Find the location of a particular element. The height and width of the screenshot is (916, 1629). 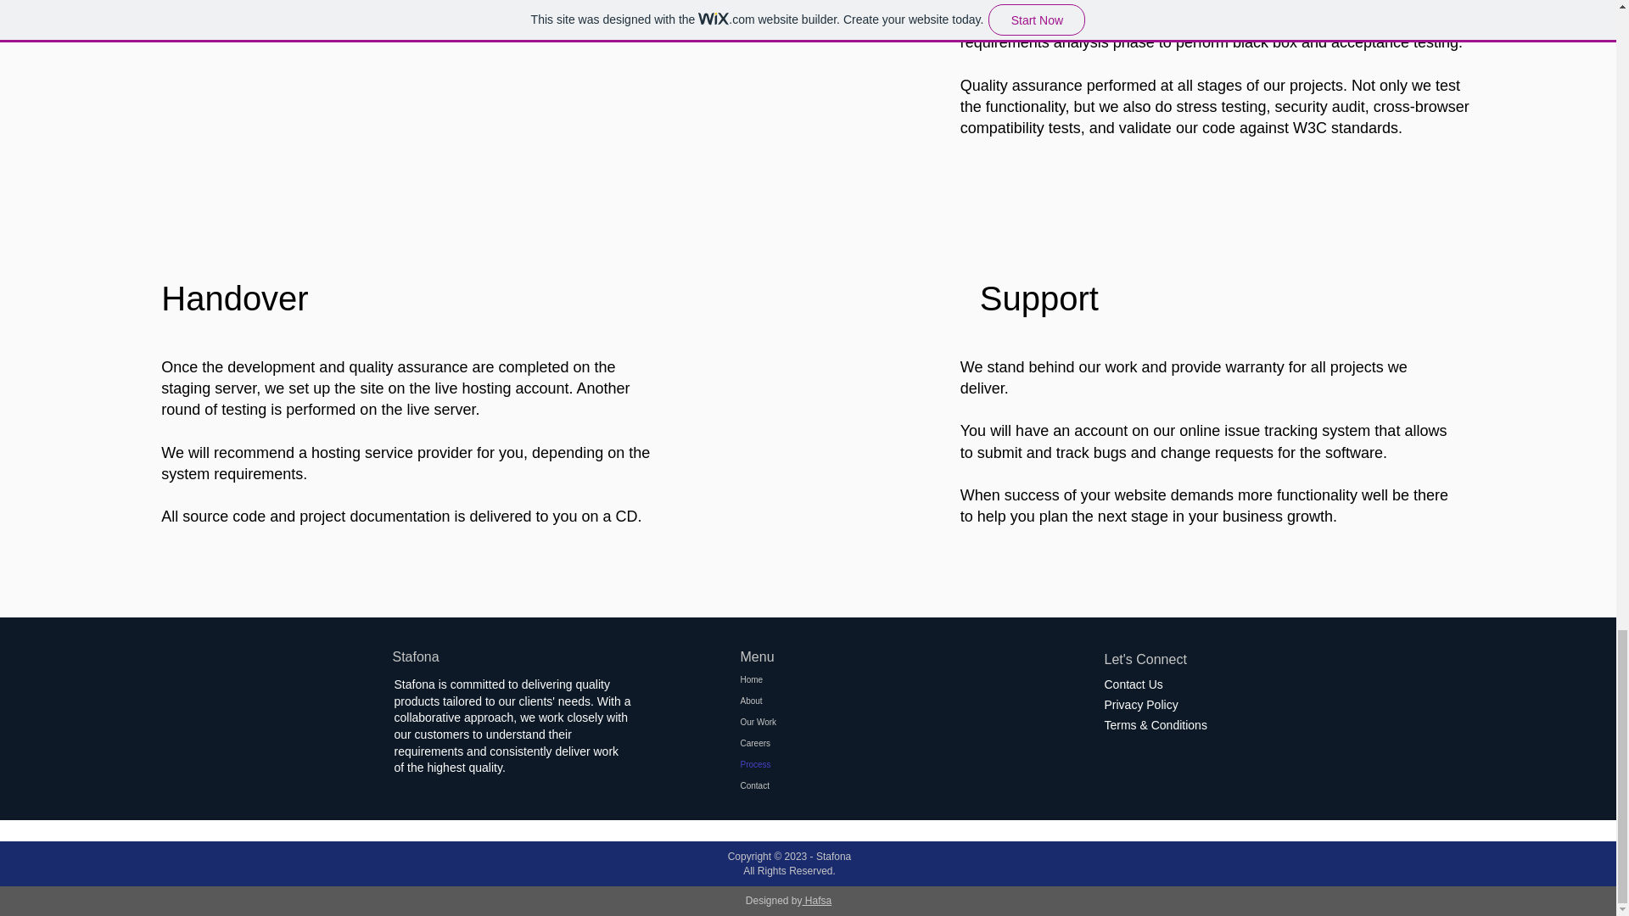

Careers is located at coordinates (799, 743).